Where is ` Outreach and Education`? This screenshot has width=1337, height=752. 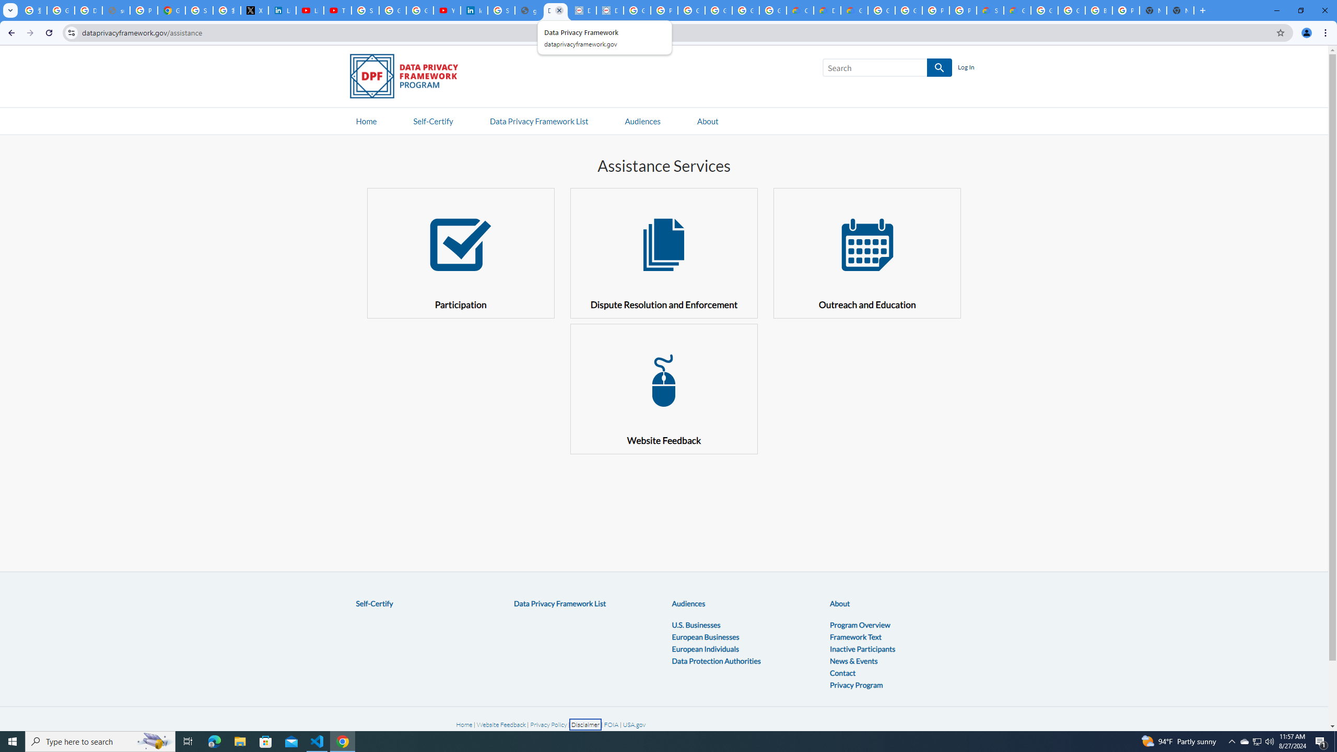  Outreach and Education is located at coordinates (867, 253).